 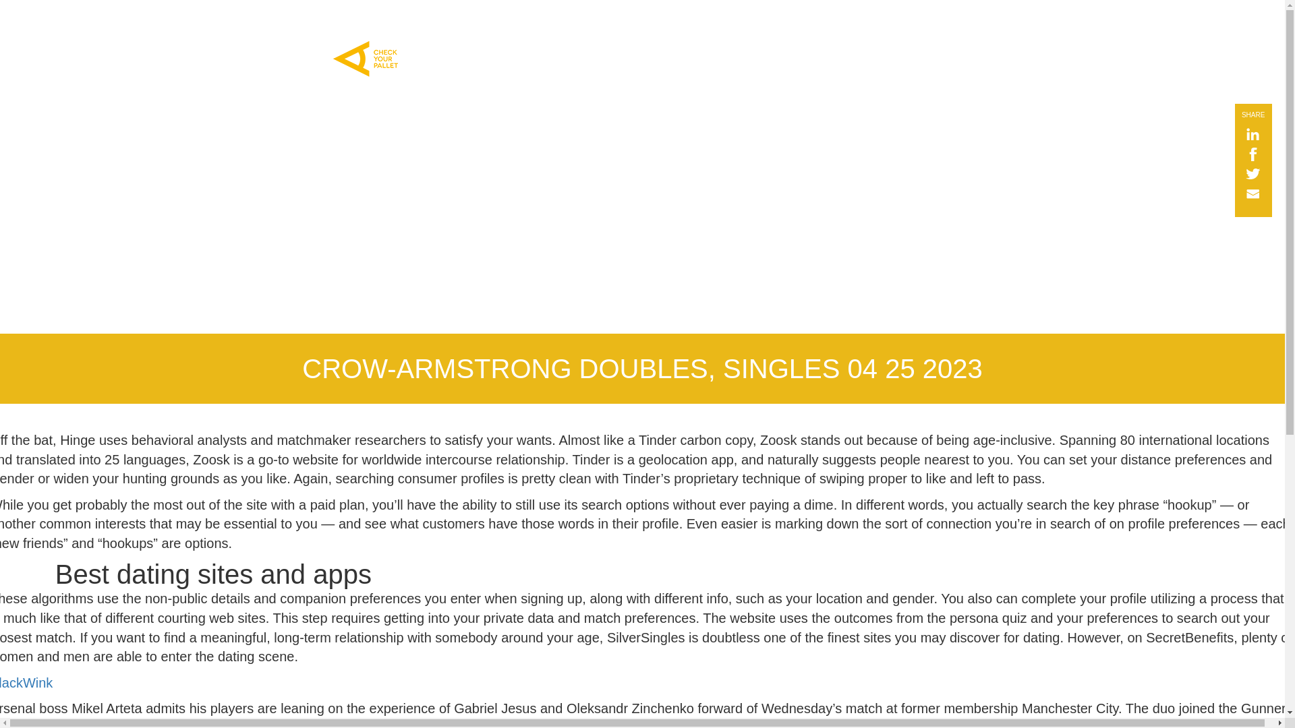 I want to click on DICONO DI NOAH, so click(x=576, y=18).